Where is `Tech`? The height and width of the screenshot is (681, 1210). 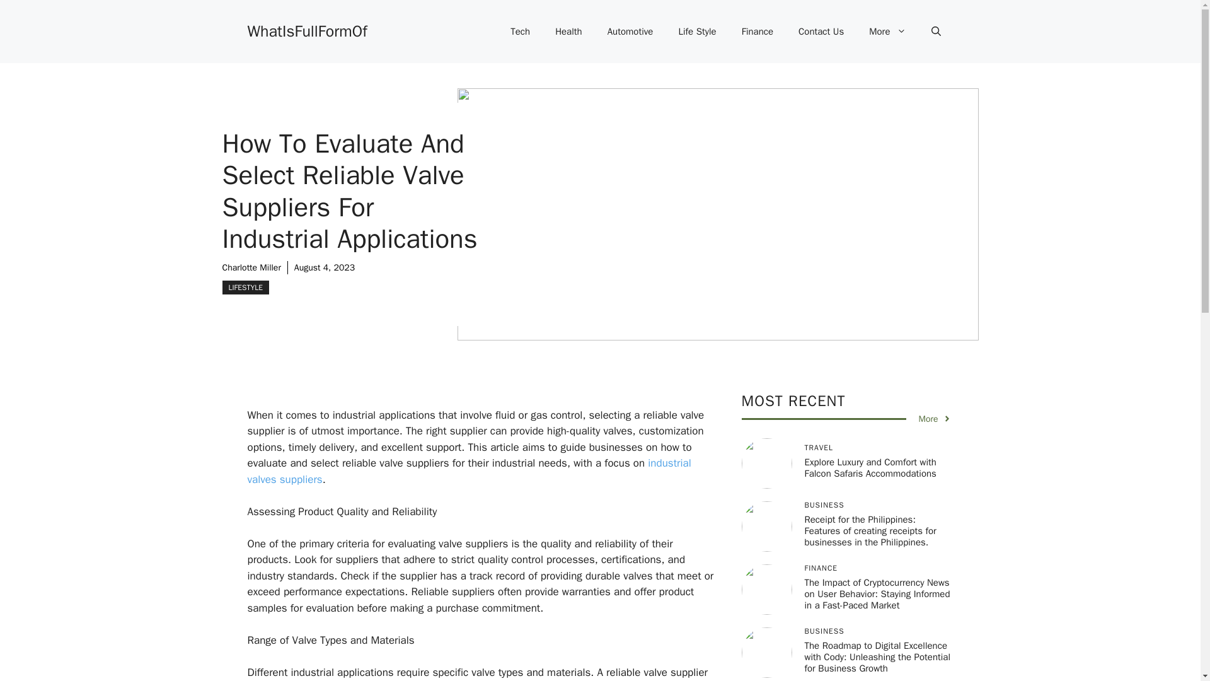 Tech is located at coordinates (519, 32).